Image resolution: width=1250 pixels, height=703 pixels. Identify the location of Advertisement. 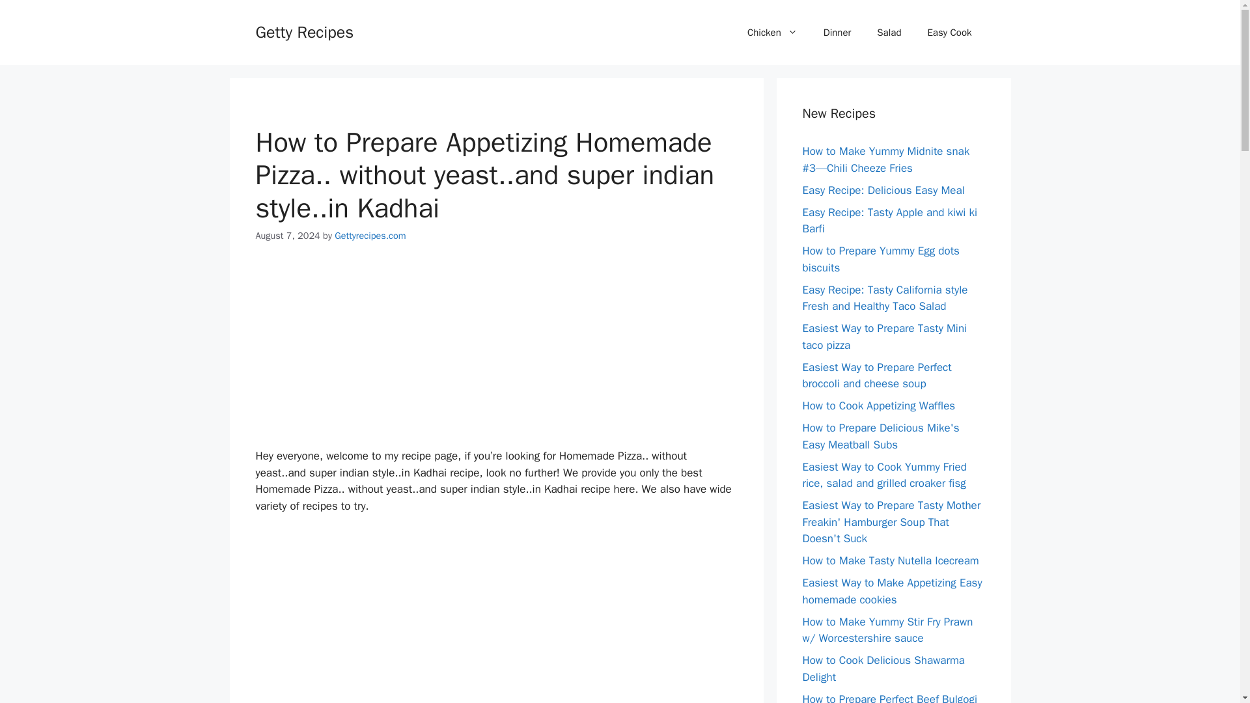
(496, 357).